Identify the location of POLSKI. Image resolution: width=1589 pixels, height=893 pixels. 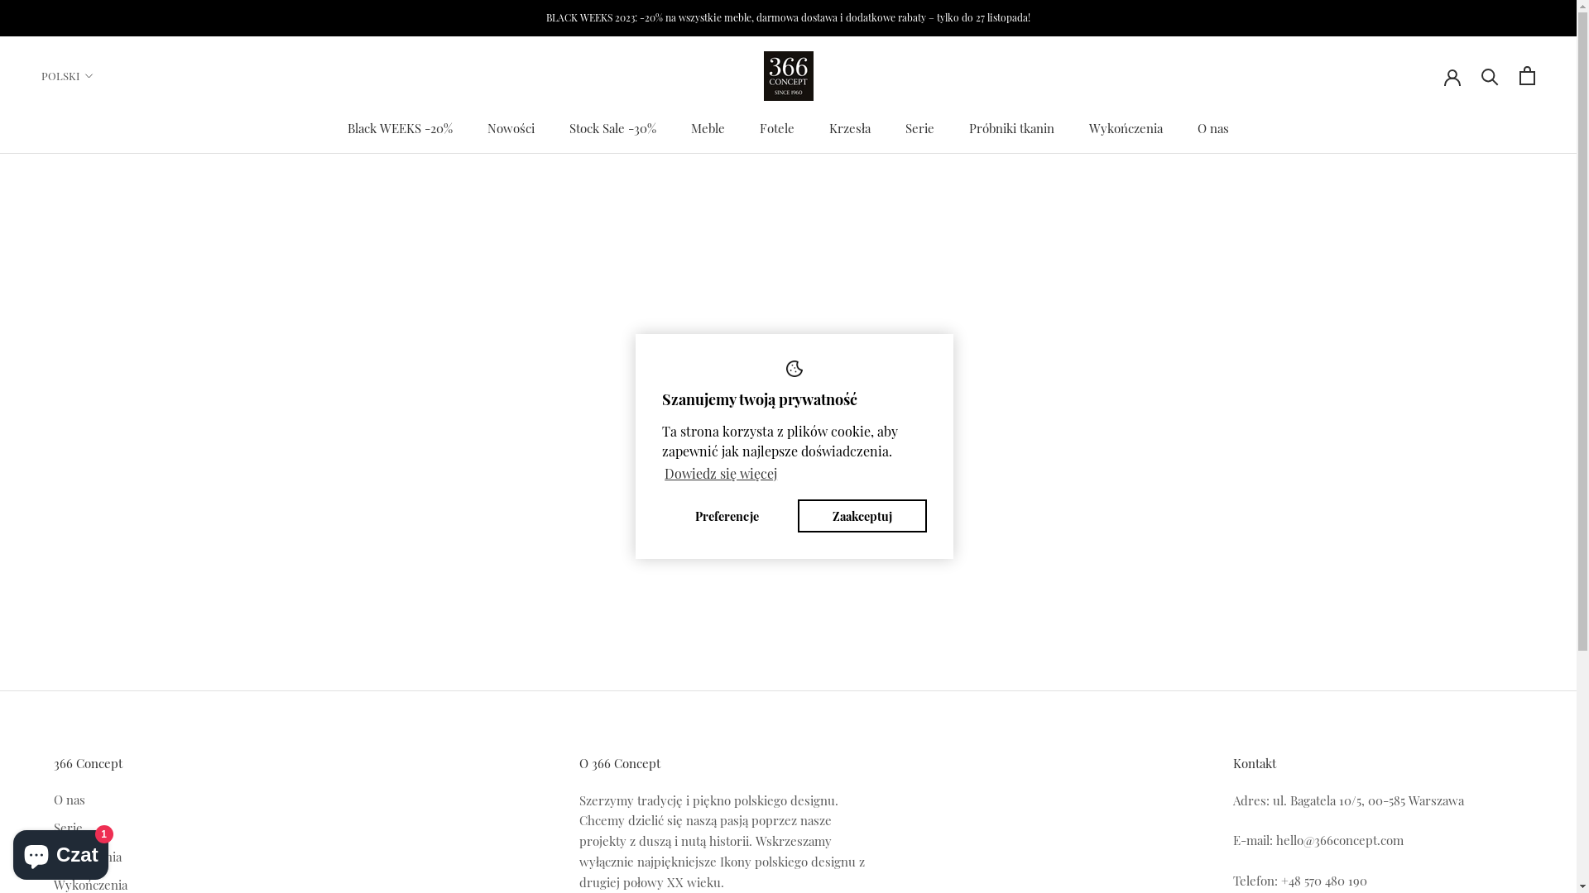
(68, 76).